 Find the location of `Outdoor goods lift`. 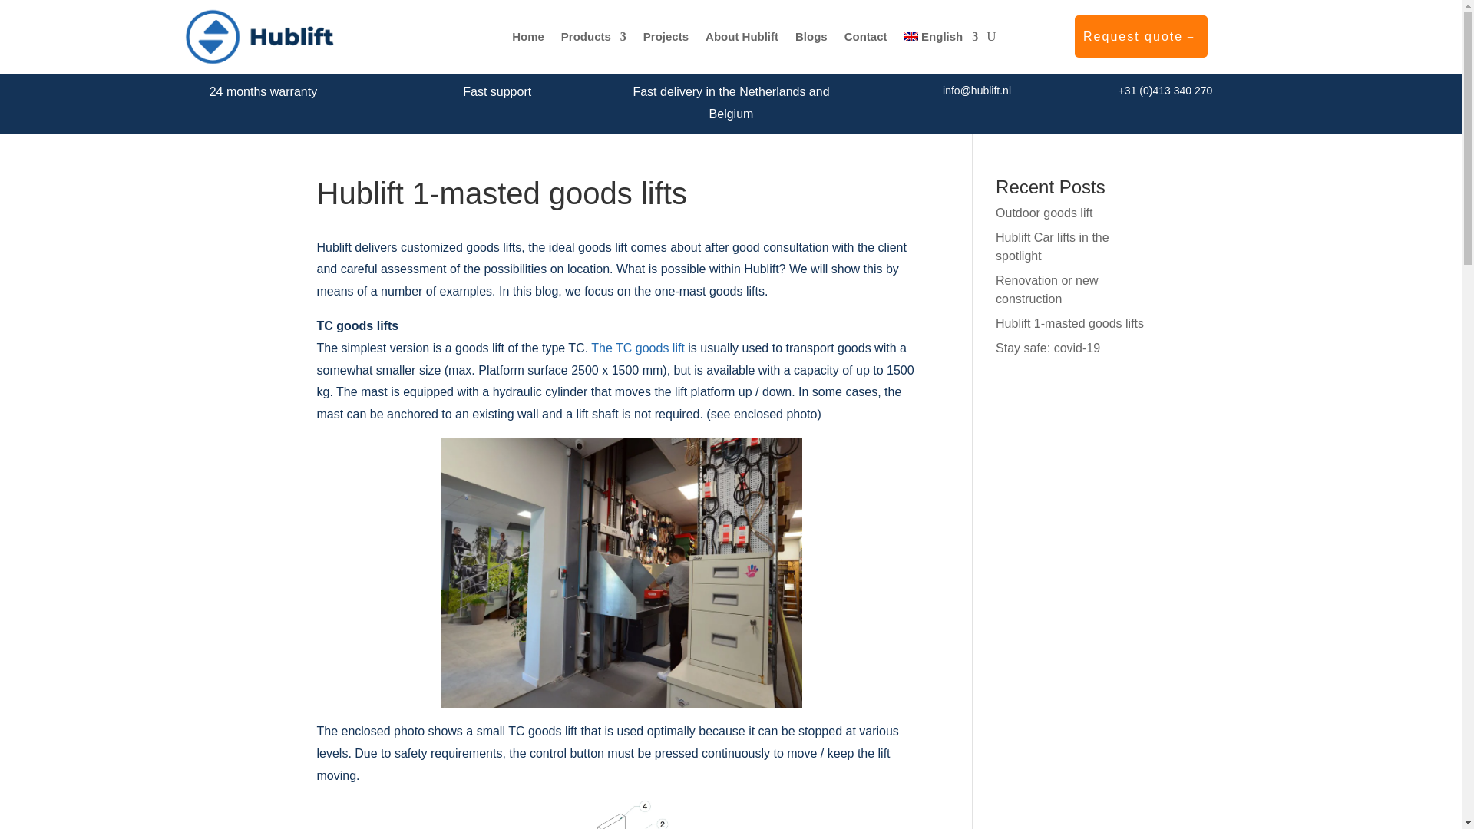

Outdoor goods lift is located at coordinates (1044, 213).